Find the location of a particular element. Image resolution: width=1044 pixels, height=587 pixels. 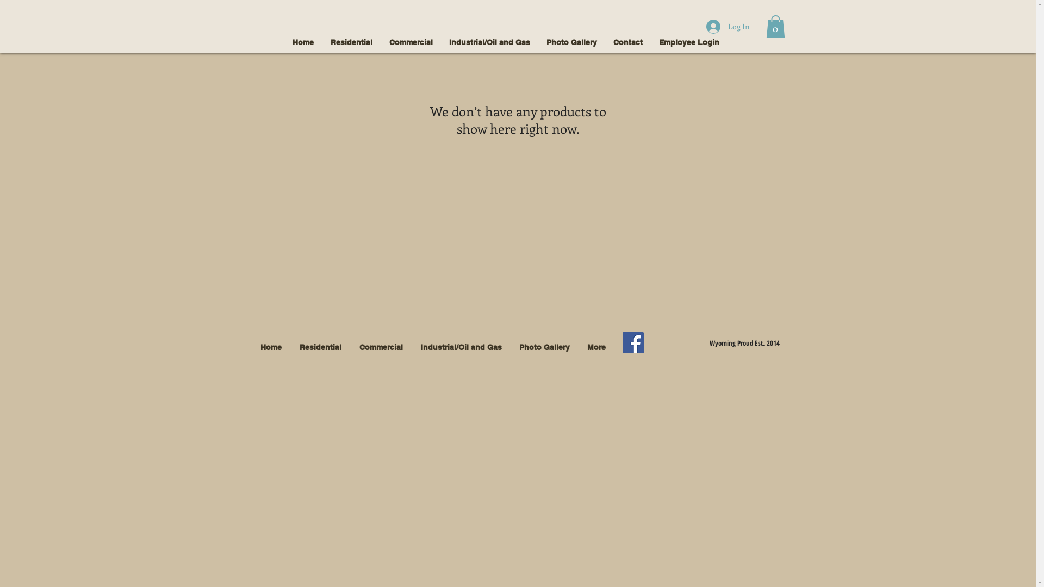

Commercial is located at coordinates (381, 347).